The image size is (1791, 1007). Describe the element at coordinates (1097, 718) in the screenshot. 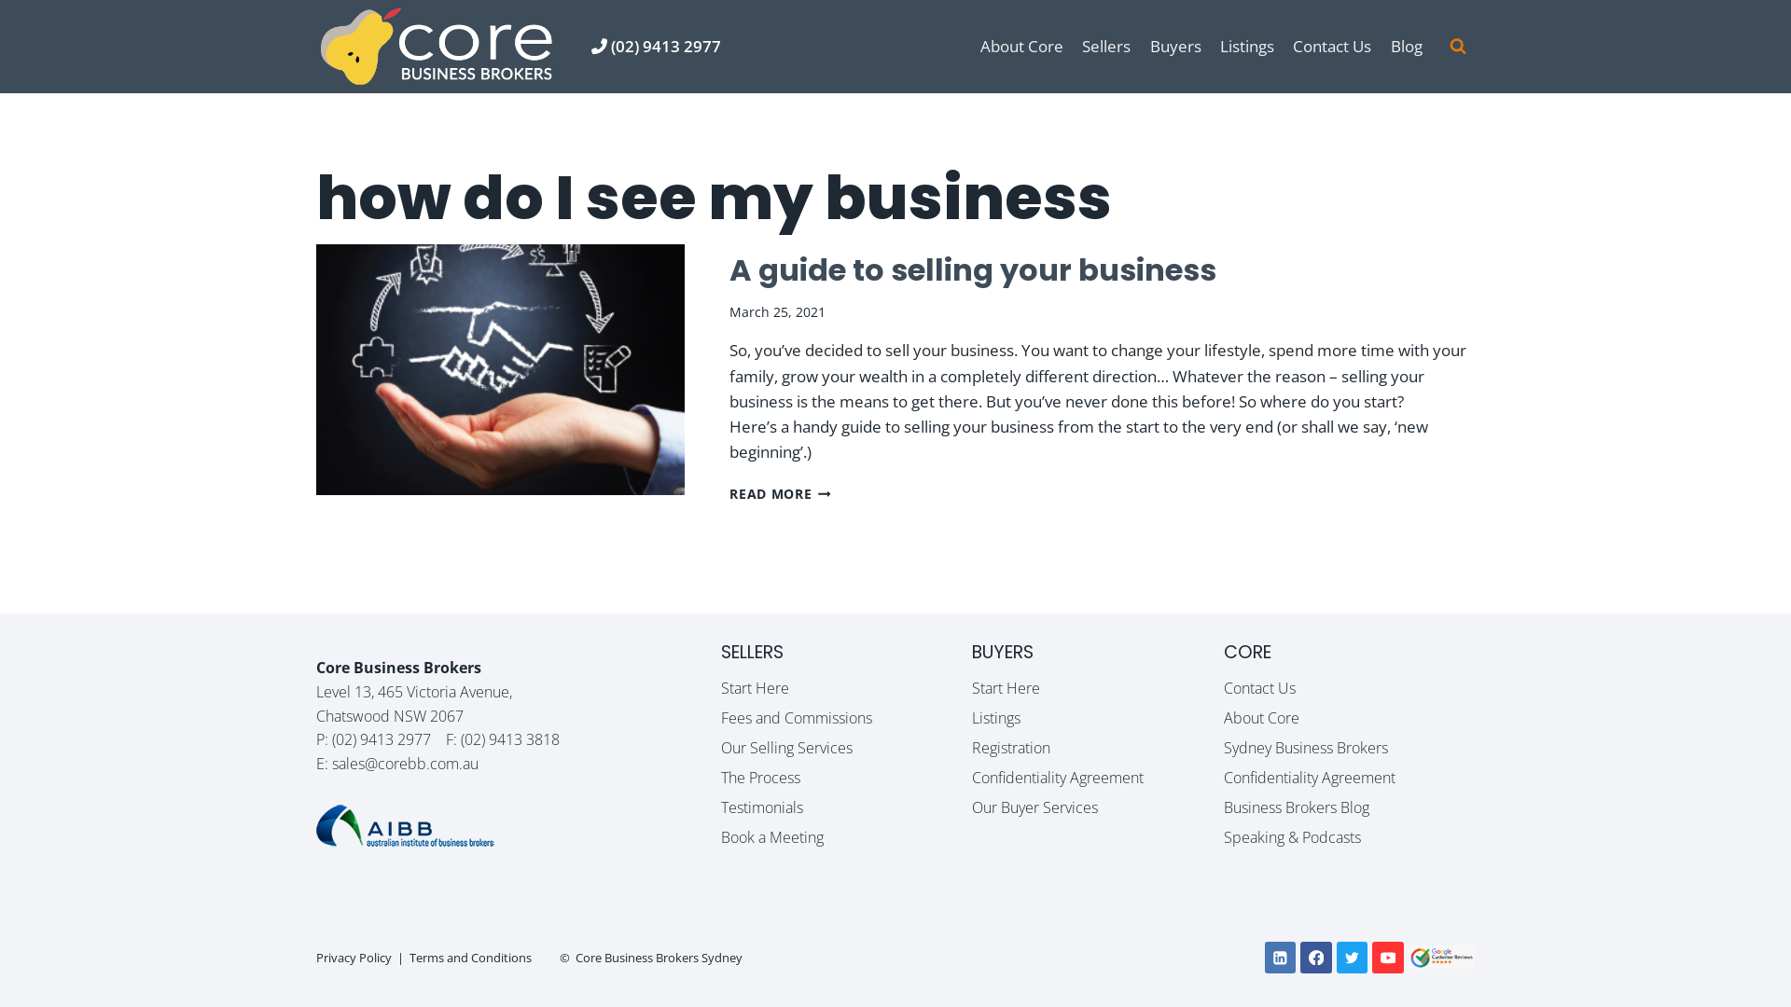

I see `Listings` at that location.